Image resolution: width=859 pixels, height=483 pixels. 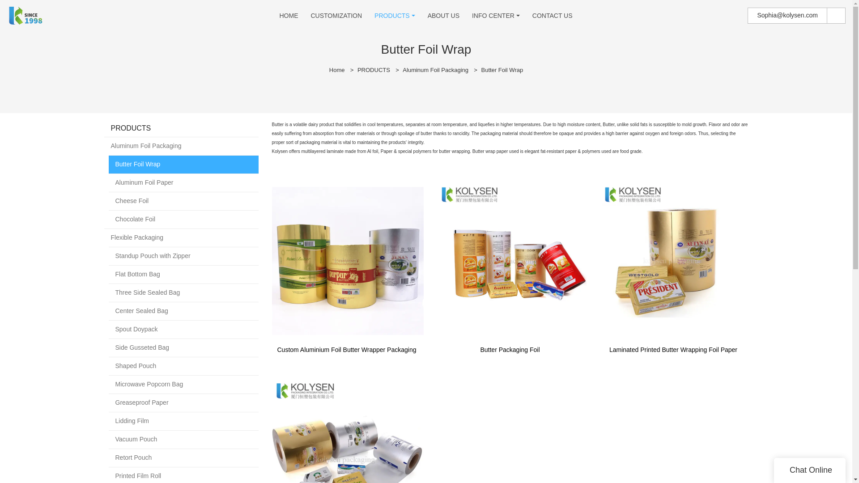 What do you see at coordinates (502, 70) in the screenshot?
I see `Butter Foil Wrap` at bounding box center [502, 70].